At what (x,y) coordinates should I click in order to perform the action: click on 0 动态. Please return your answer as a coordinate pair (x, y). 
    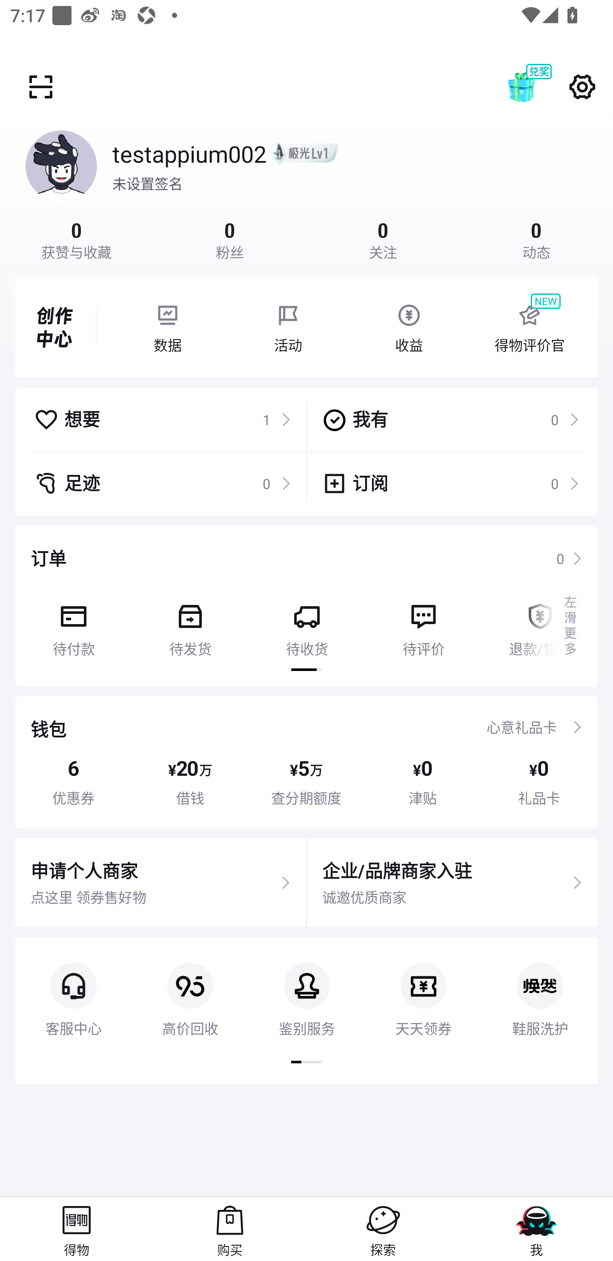
    Looking at the image, I should click on (536, 239).